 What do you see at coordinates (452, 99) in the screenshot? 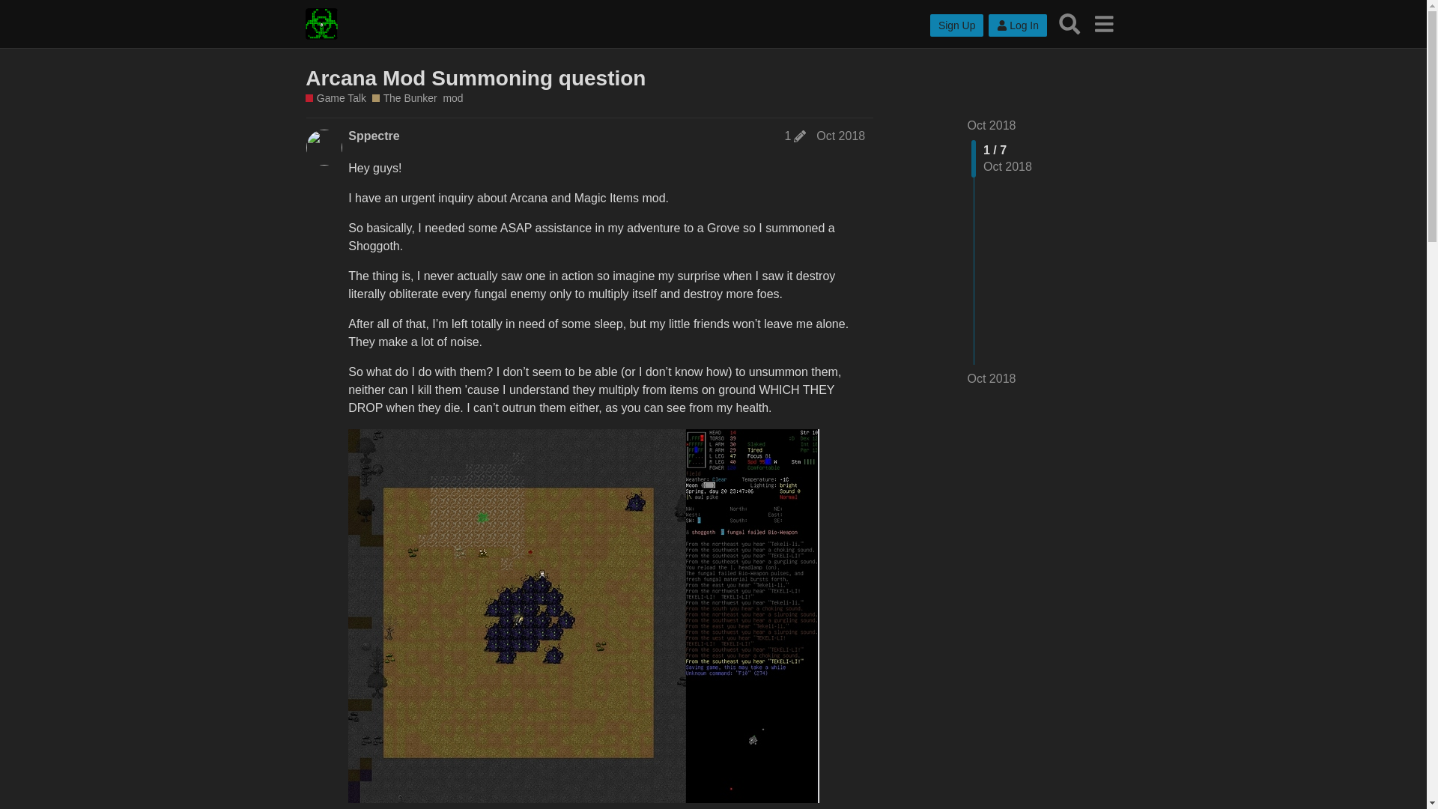
I see `mod` at bounding box center [452, 99].